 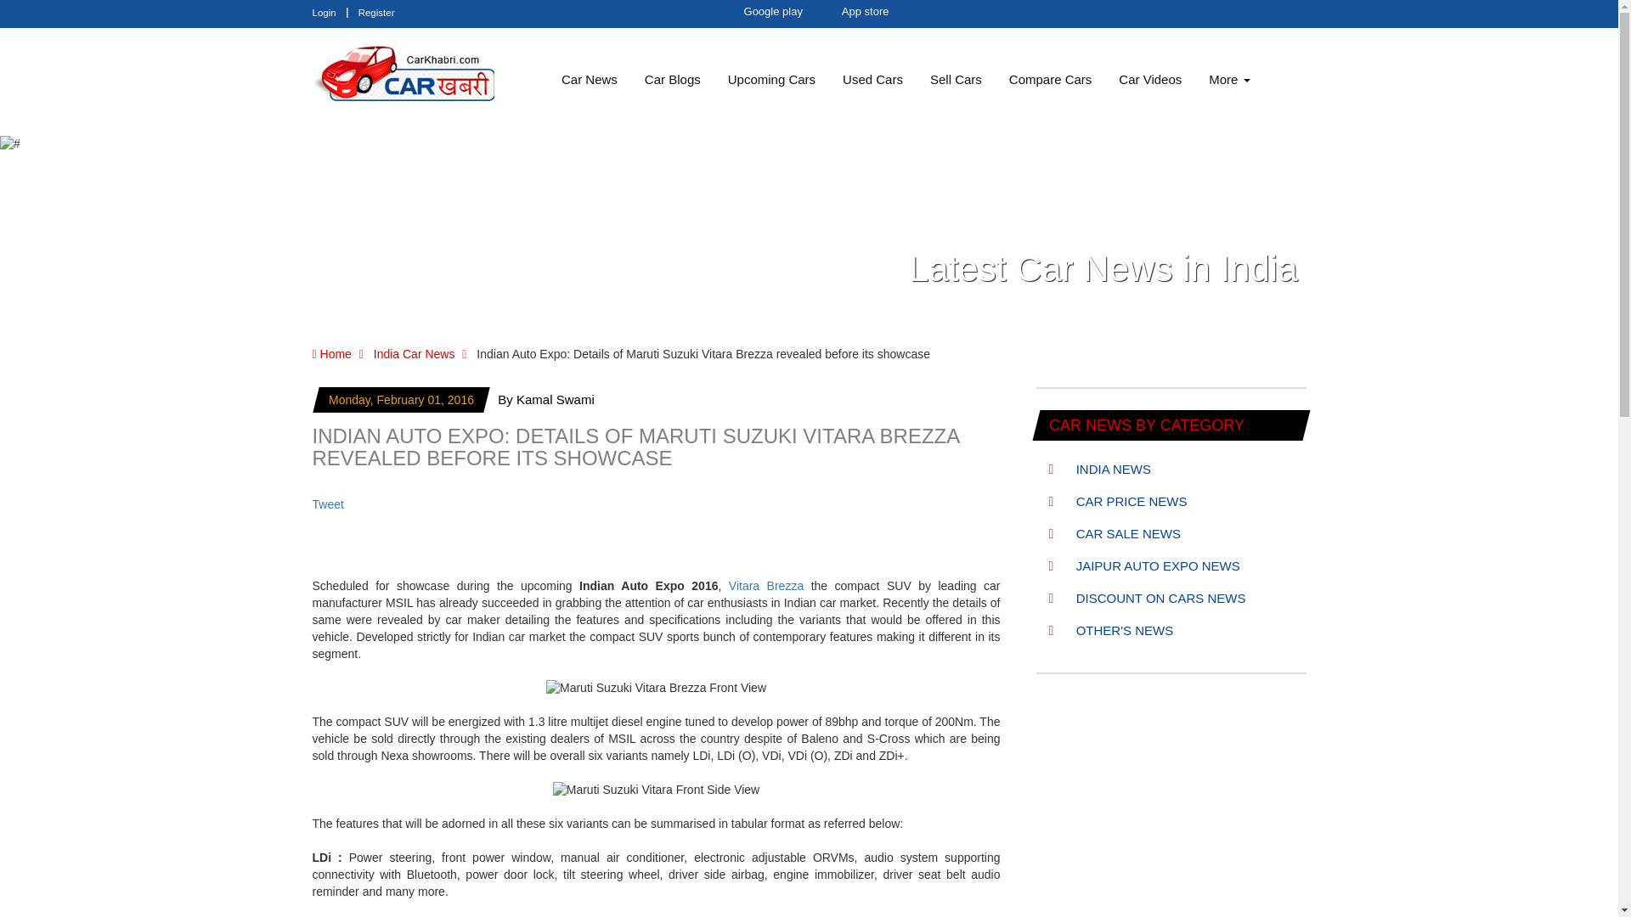 What do you see at coordinates (956, 80) in the screenshot?
I see `Sell Cars` at bounding box center [956, 80].